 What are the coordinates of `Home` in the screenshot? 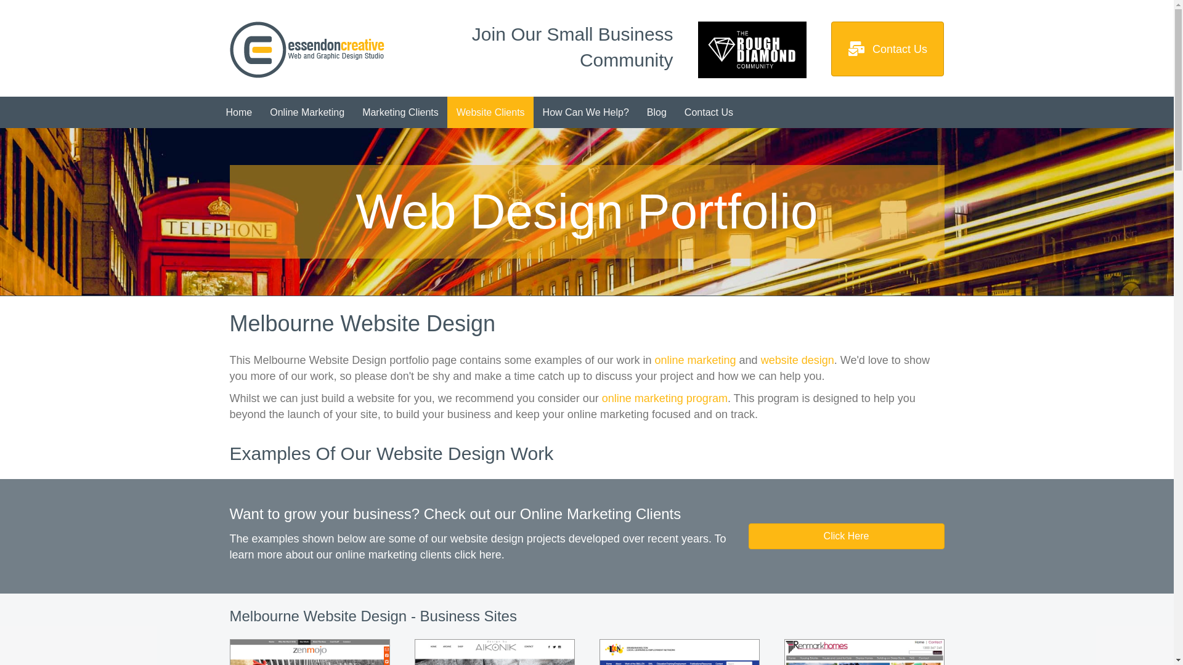 It's located at (239, 112).